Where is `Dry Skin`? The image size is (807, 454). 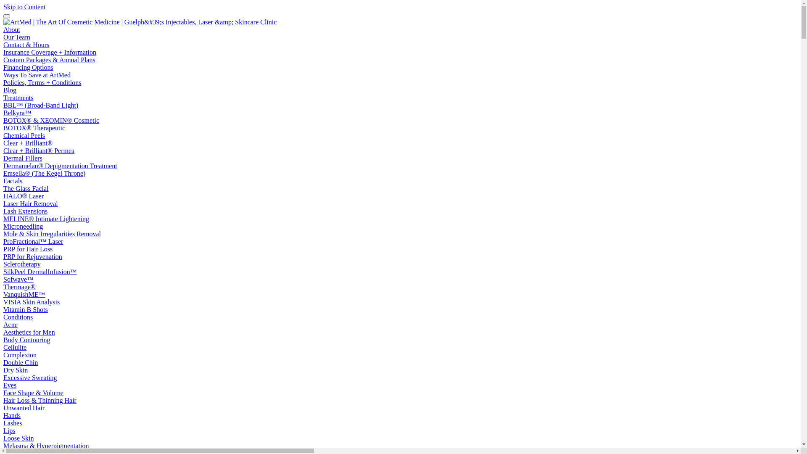
Dry Skin is located at coordinates (16, 370).